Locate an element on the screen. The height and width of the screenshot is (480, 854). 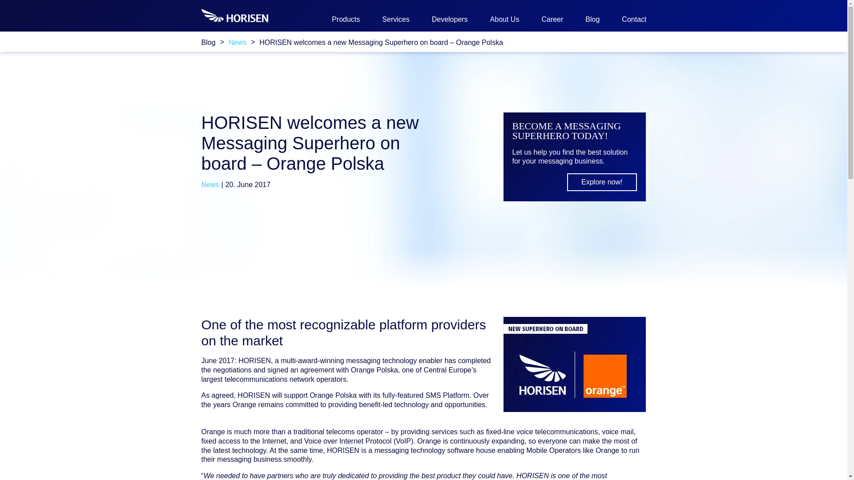
About Us is located at coordinates (504, 19).